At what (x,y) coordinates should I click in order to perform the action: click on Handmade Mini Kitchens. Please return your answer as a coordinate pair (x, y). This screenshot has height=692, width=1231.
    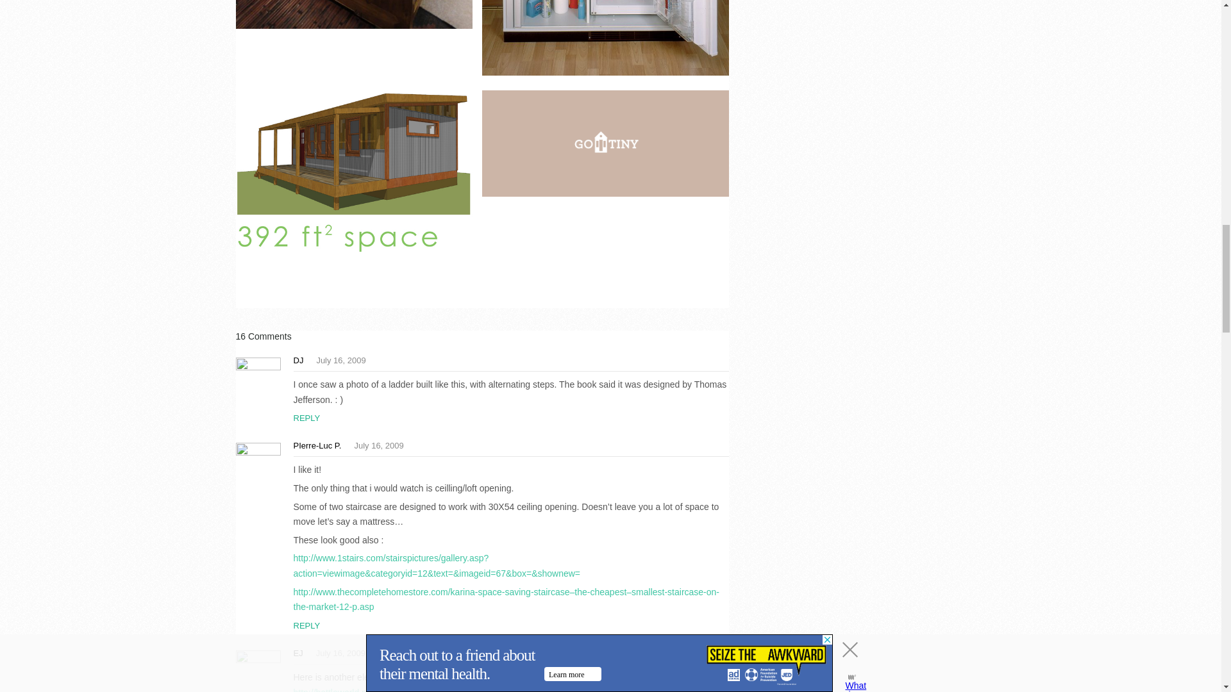
    Looking at the image, I should click on (354, 14).